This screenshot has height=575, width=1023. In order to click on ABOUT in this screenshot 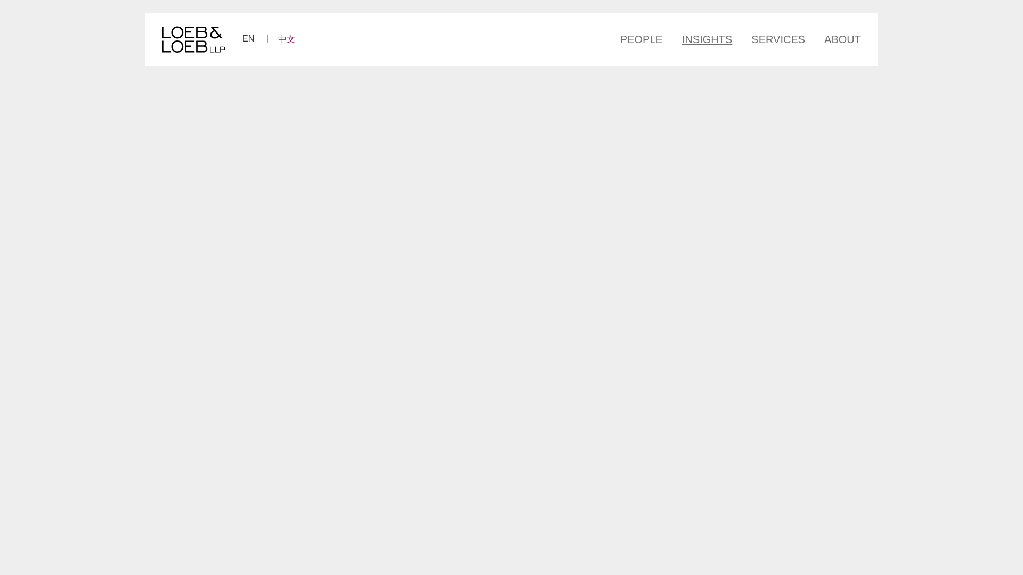, I will do `click(838, 38)`.